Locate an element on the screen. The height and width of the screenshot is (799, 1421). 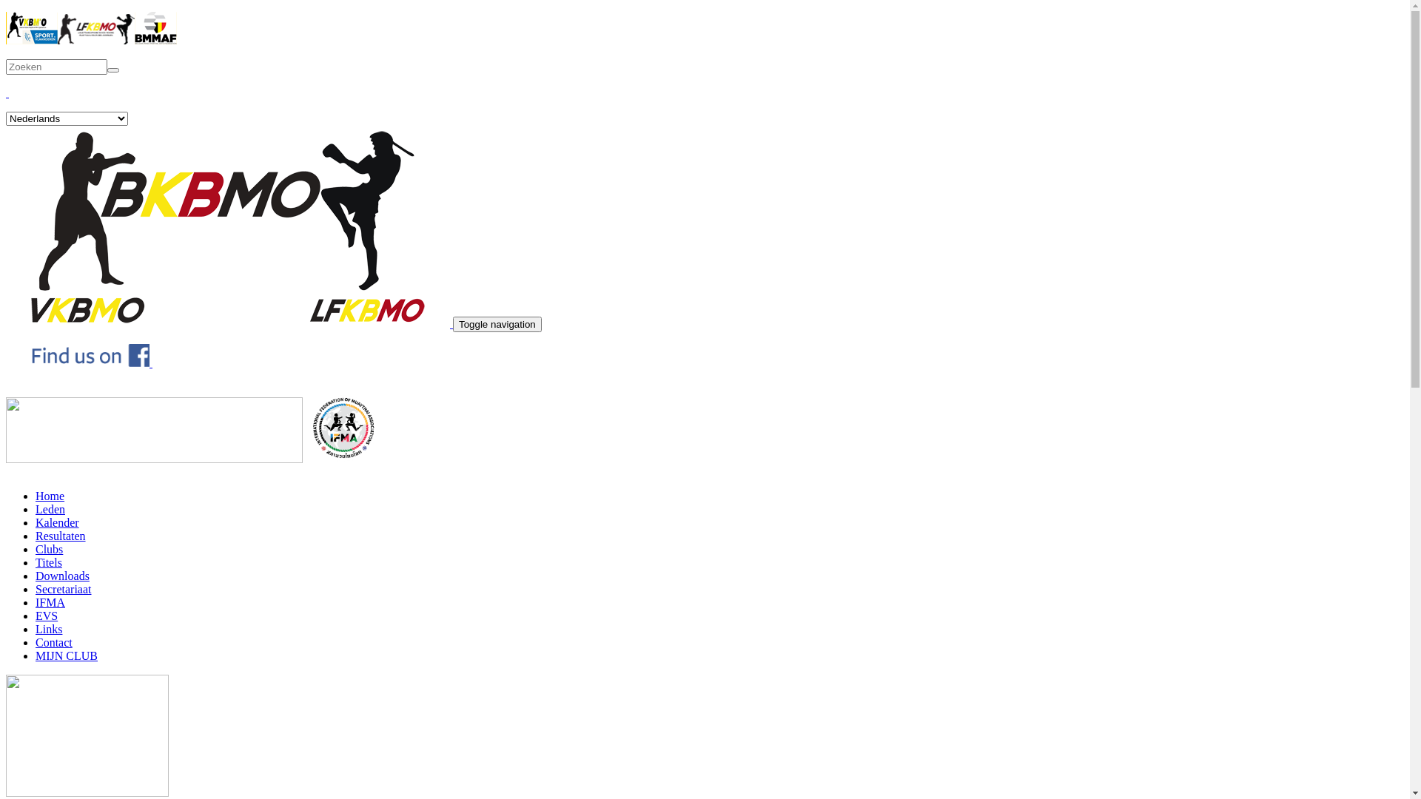
Home is located at coordinates (229, 324).